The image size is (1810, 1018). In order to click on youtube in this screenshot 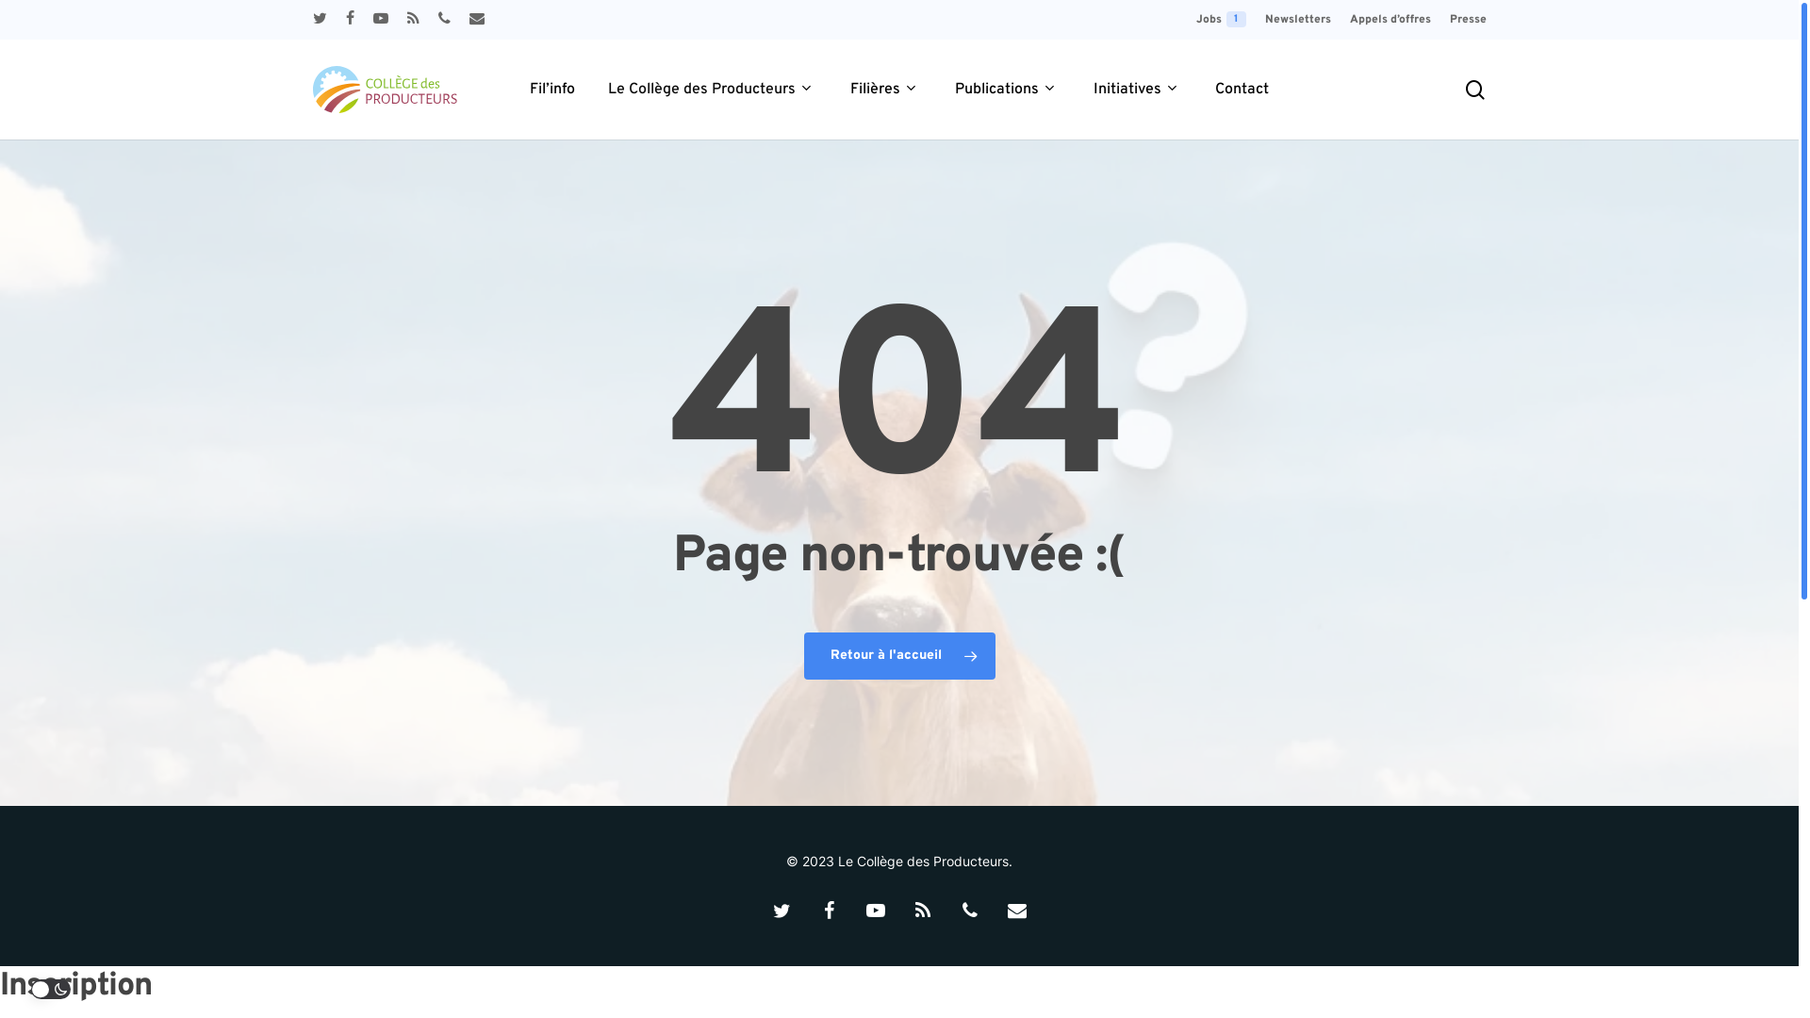, I will do `click(381, 20)`.